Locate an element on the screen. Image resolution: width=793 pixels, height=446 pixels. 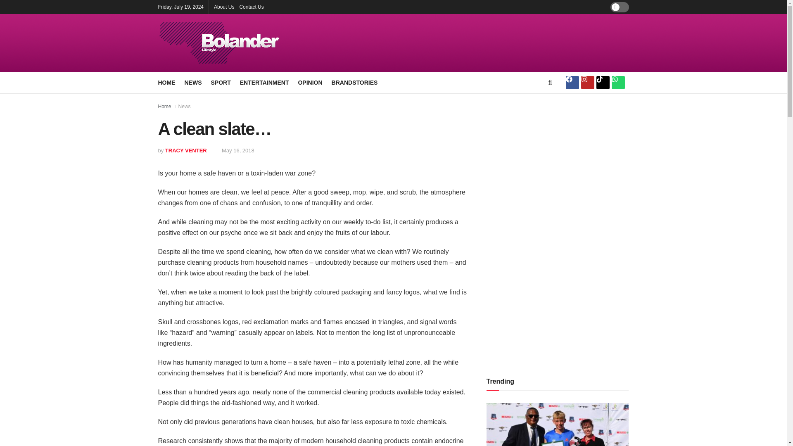
Contact Us is located at coordinates (251, 7).